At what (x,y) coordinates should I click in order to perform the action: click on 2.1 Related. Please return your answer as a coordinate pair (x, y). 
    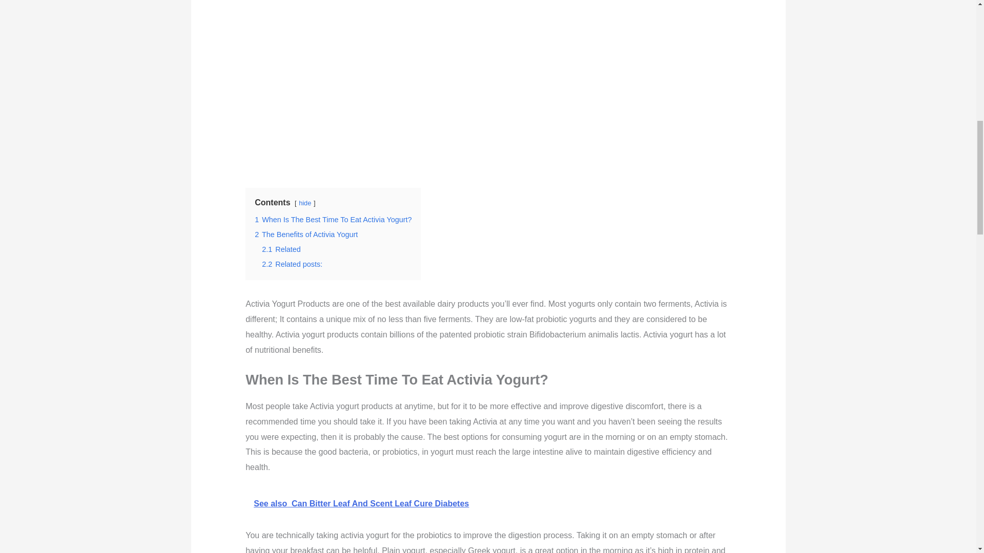
    Looking at the image, I should click on (281, 249).